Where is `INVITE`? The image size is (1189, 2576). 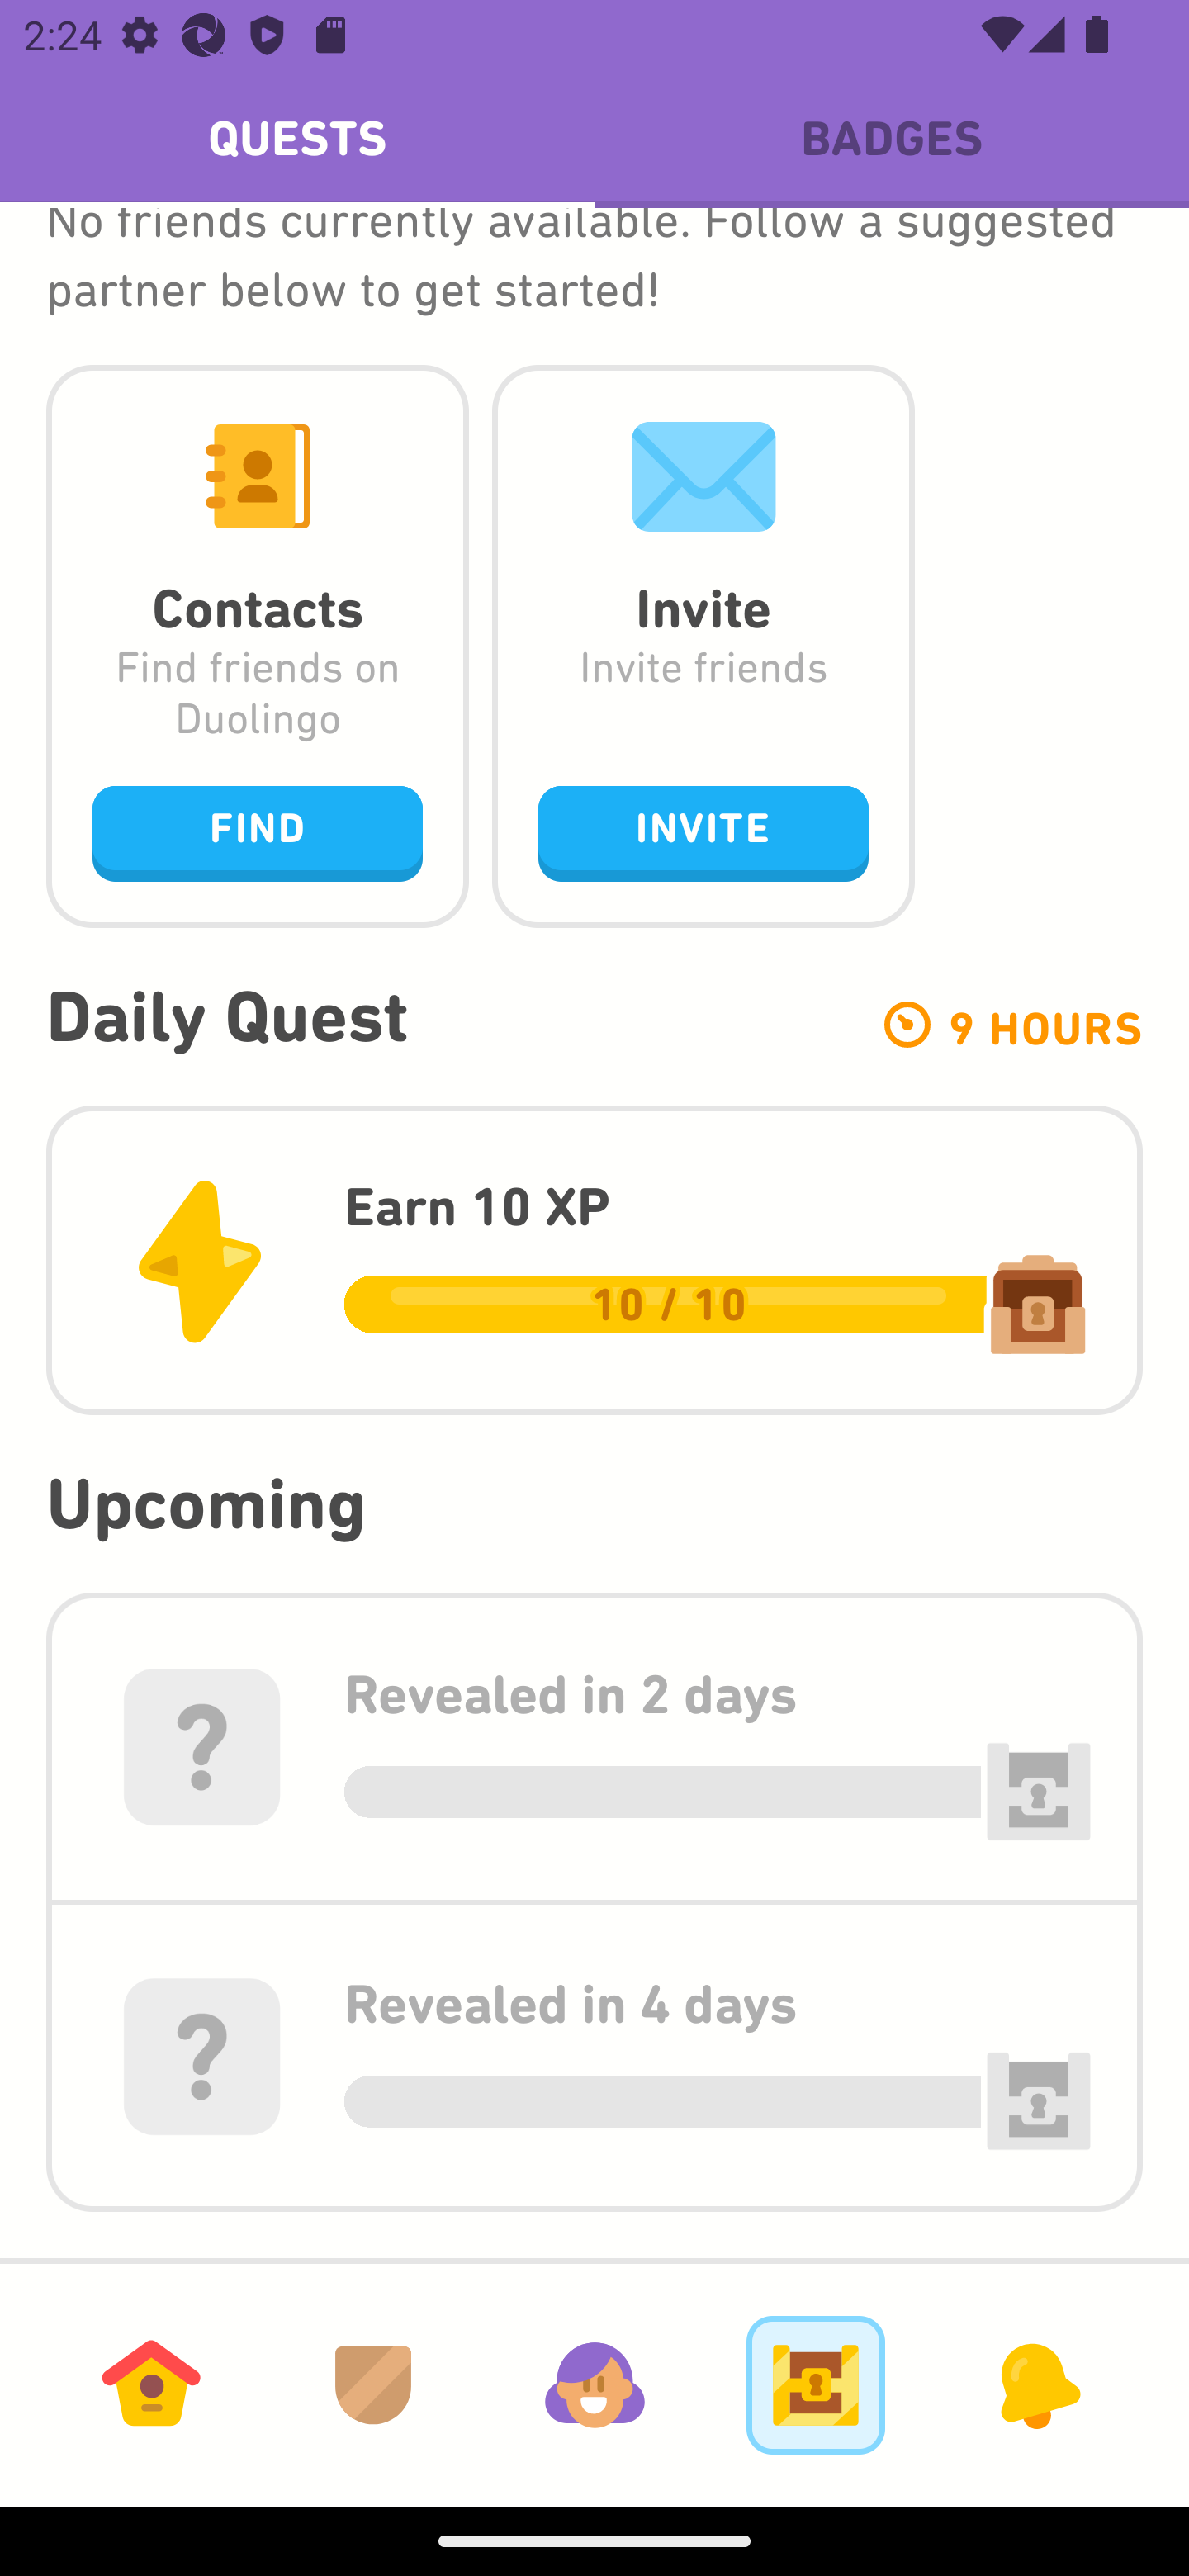 INVITE is located at coordinates (703, 833).